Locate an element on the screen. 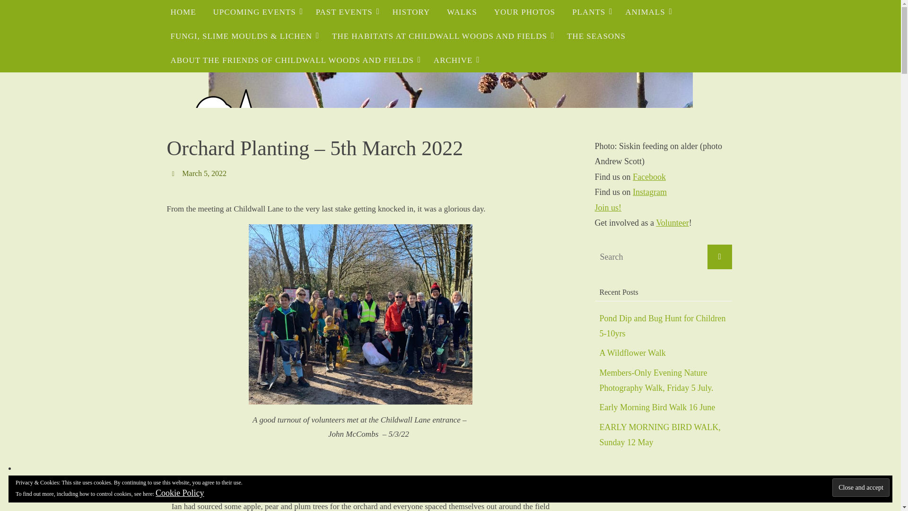 Image resolution: width=908 pixels, height=511 pixels. PLANTS is located at coordinates (590, 12).